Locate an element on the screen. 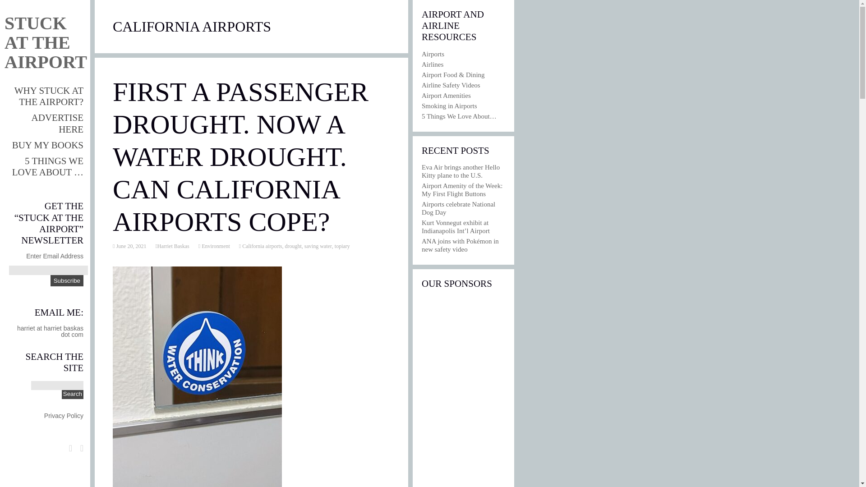 Image resolution: width=866 pixels, height=487 pixels. View all posts by Harriet Baskas is located at coordinates (173, 246).